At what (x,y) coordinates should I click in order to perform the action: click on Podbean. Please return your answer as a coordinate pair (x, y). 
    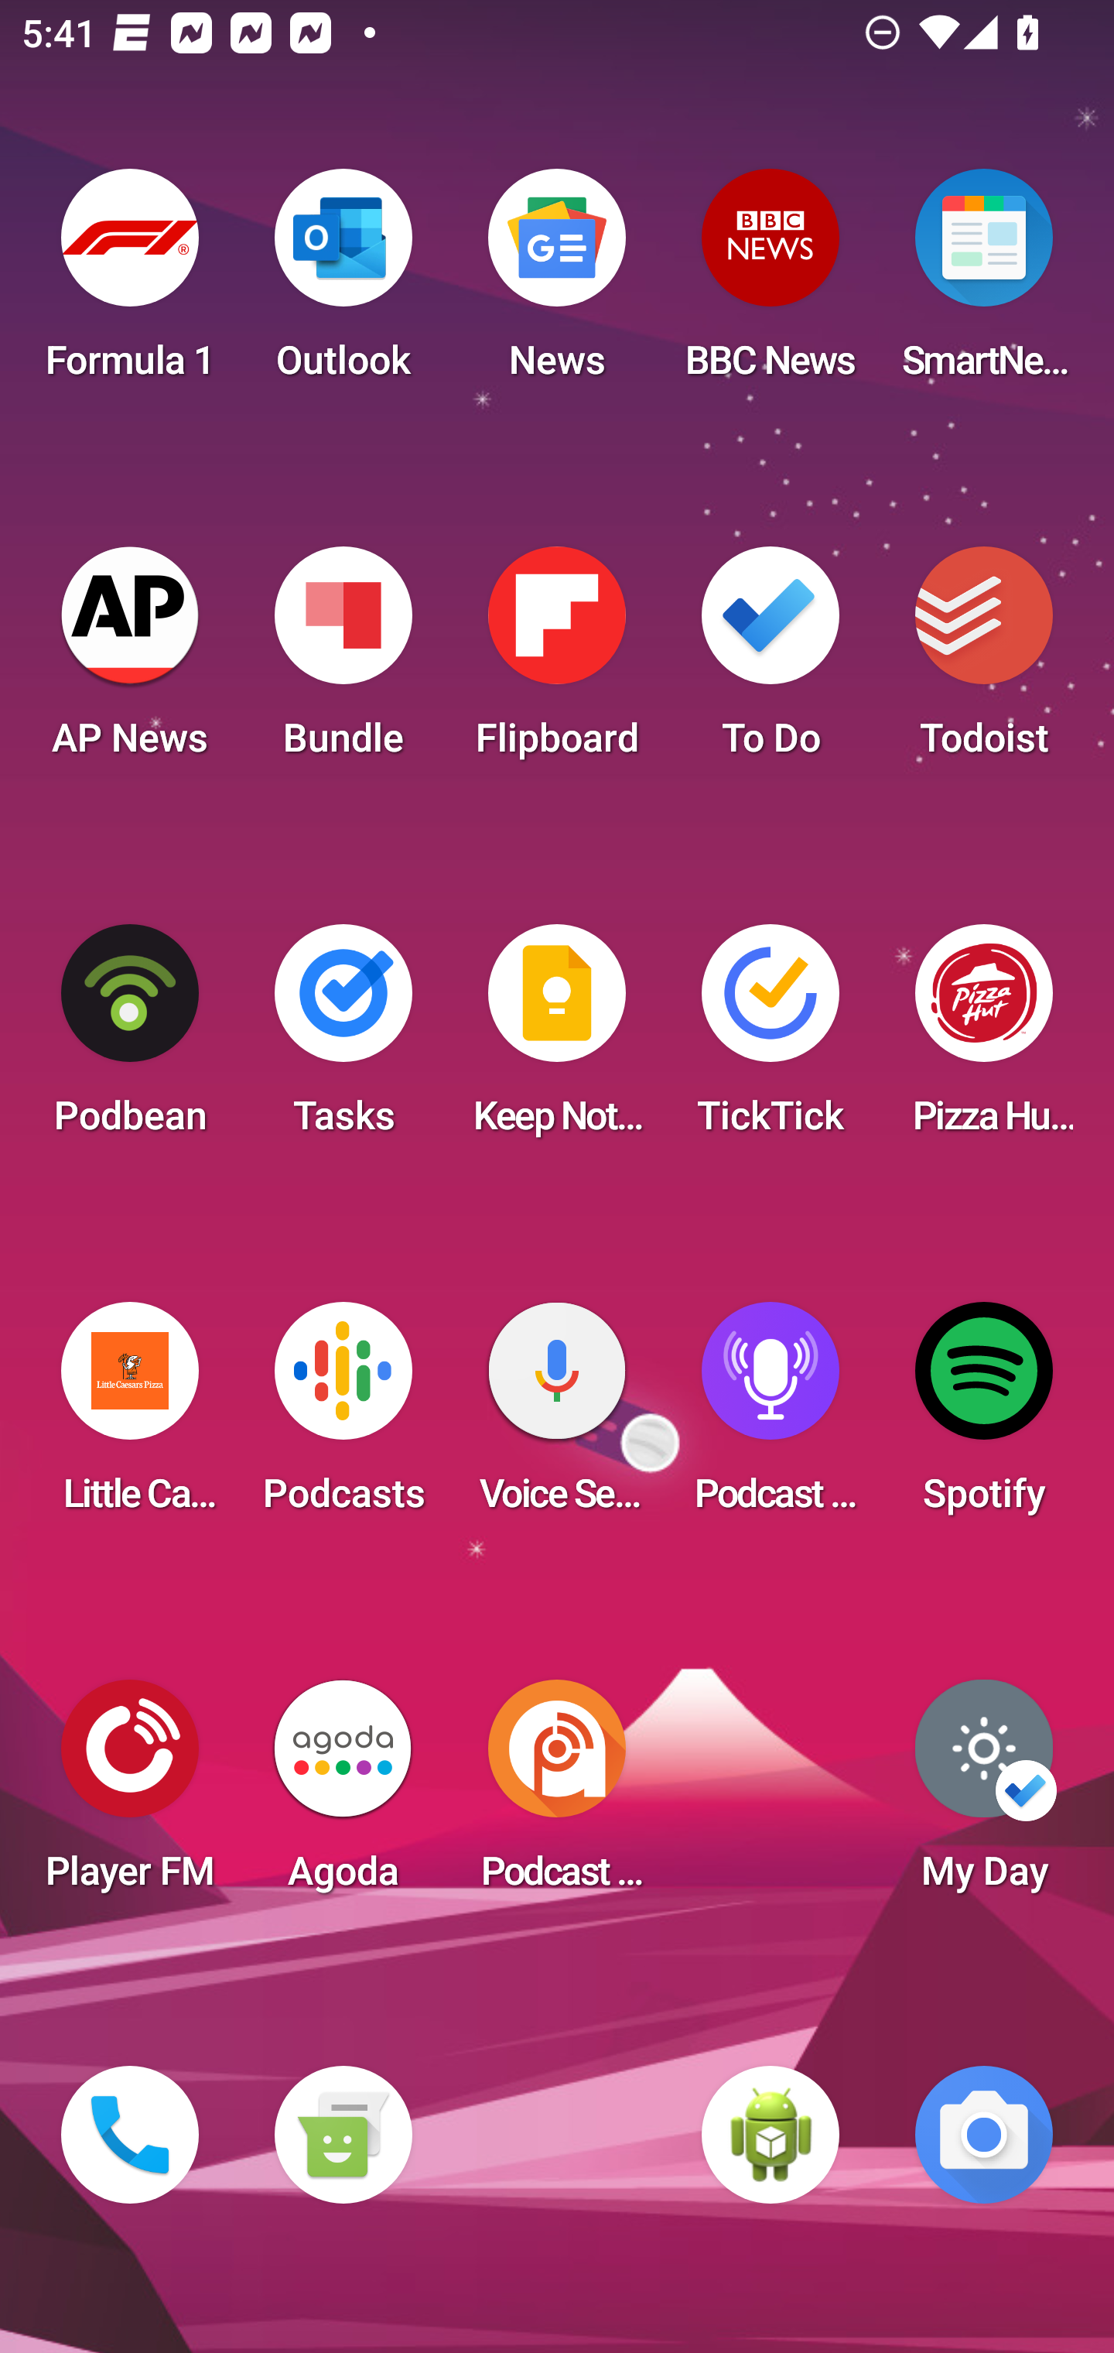
    Looking at the image, I should click on (130, 1039).